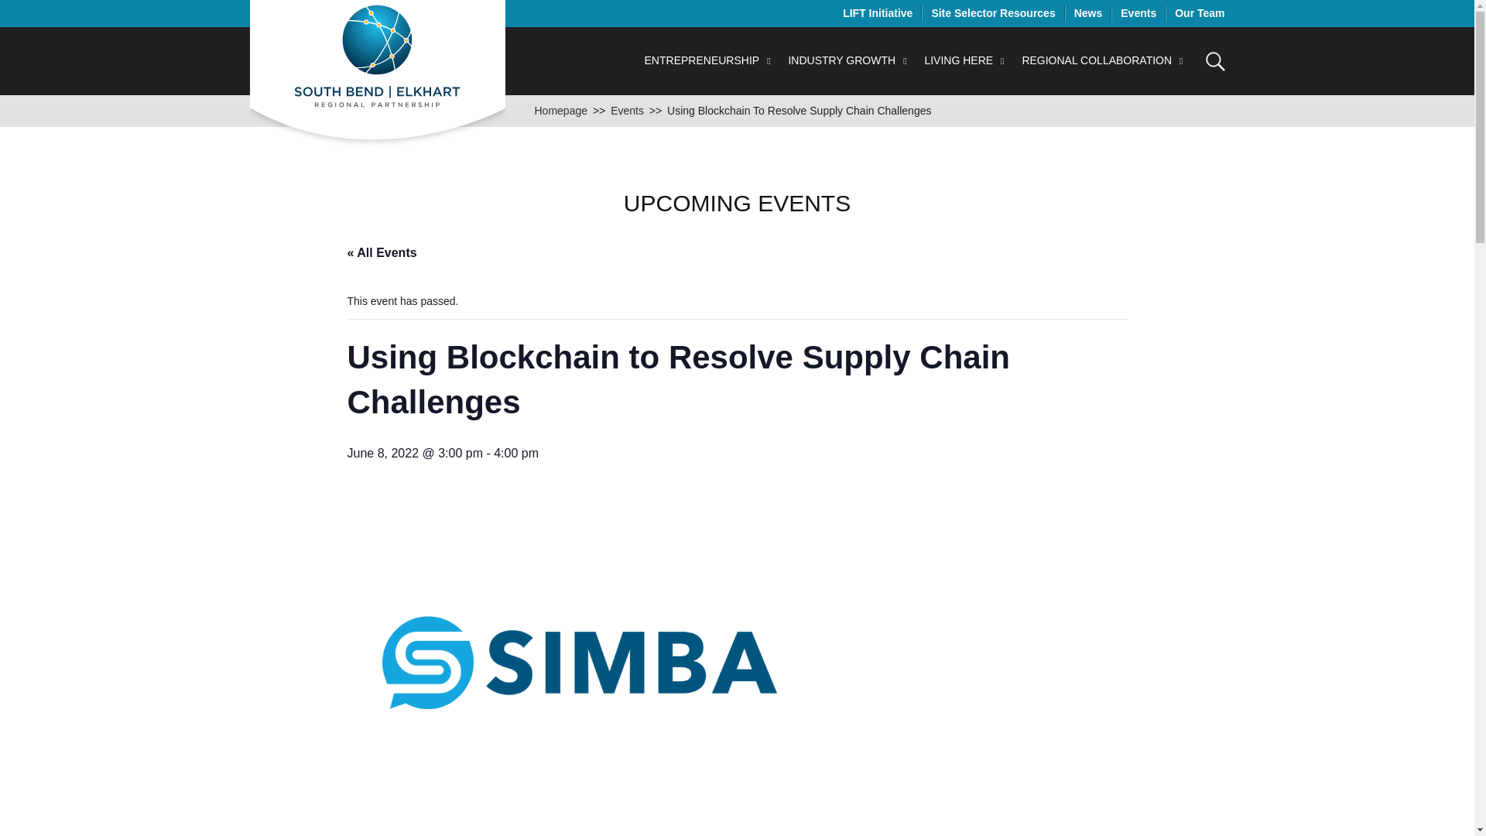 The height and width of the screenshot is (836, 1486). What do you see at coordinates (799, 111) in the screenshot?
I see `Using Blockchain to Resolve Supply Chain Challenges` at bounding box center [799, 111].